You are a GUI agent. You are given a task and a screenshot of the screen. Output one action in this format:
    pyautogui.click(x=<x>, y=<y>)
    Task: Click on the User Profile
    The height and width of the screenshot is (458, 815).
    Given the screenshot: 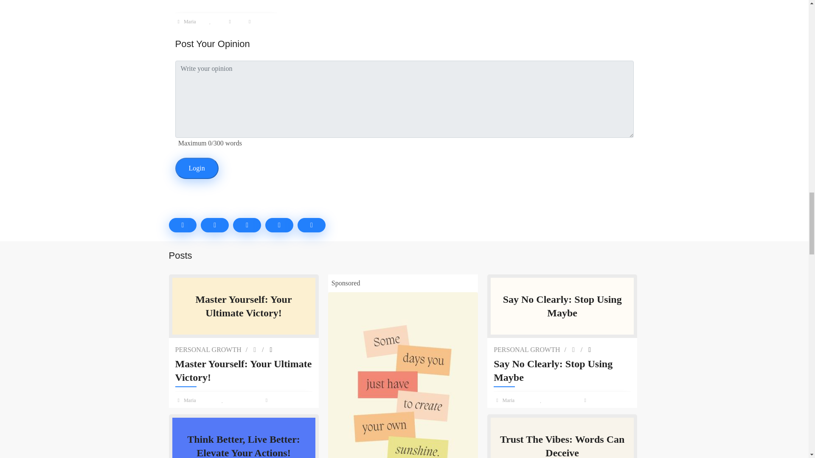 What is the action you would take?
    pyautogui.click(x=186, y=22)
    